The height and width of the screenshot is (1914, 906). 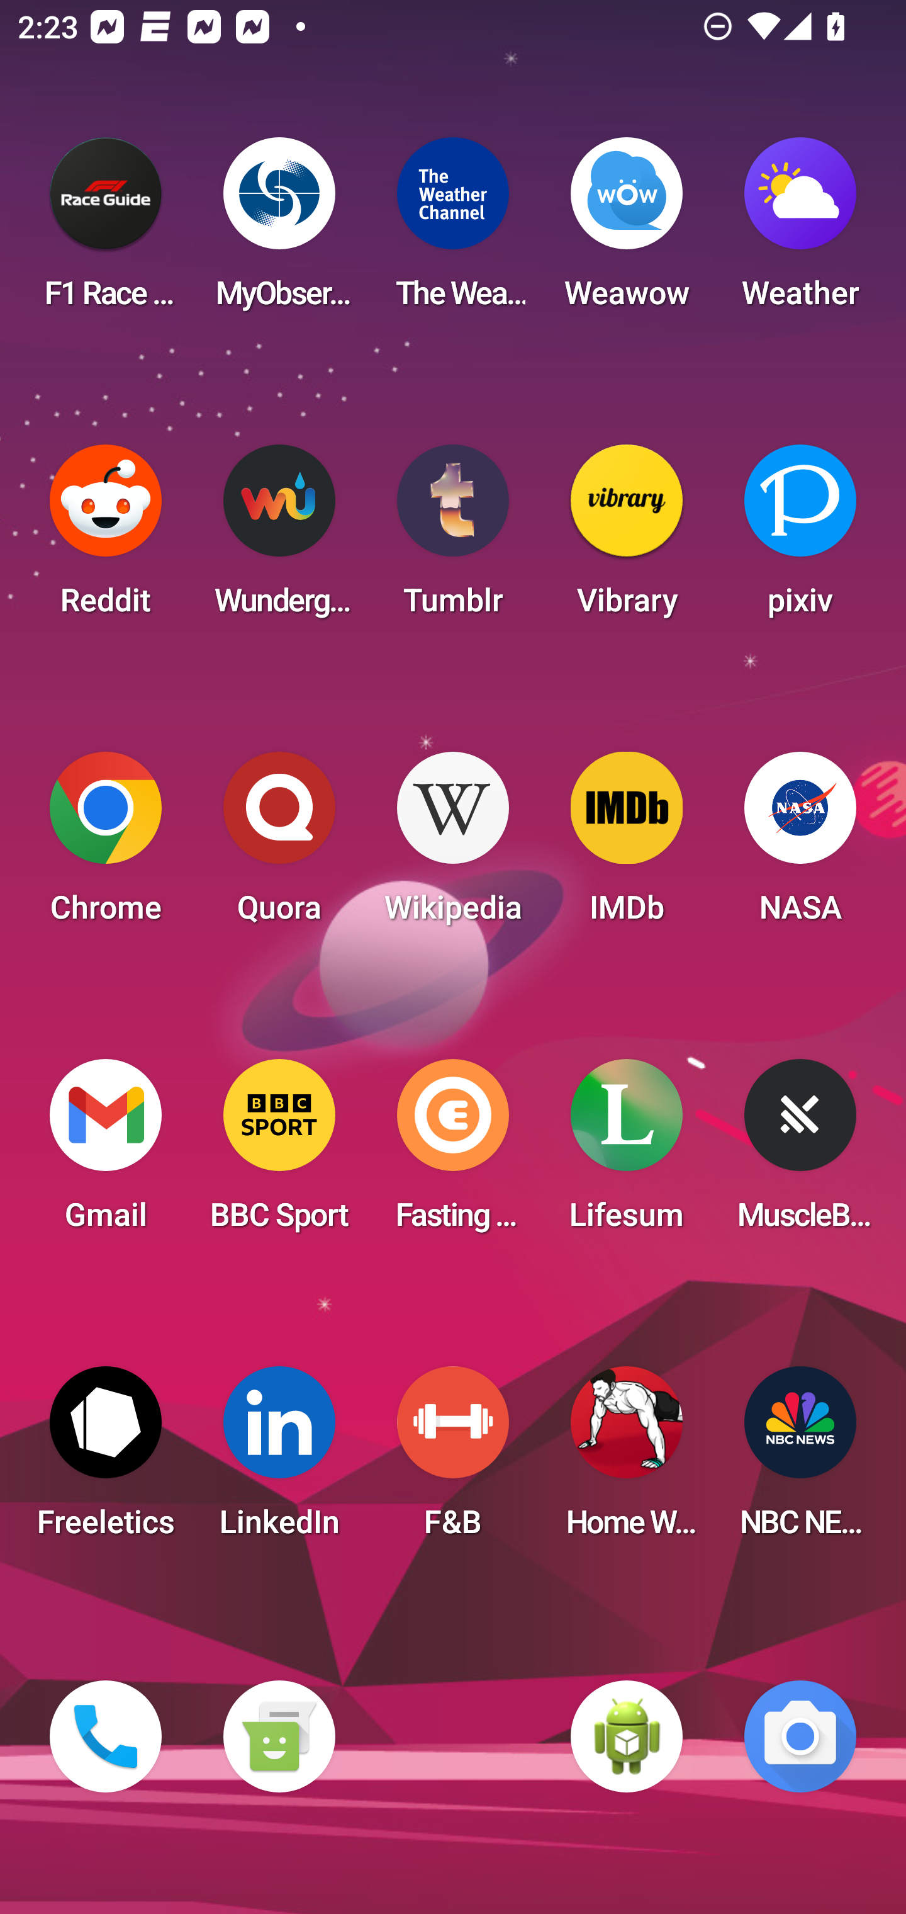 What do you see at coordinates (800, 1459) in the screenshot?
I see `NBC NEWS` at bounding box center [800, 1459].